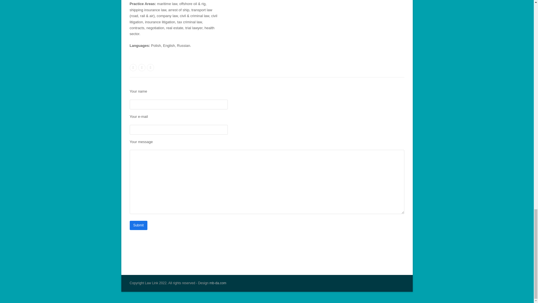 The height and width of the screenshot is (303, 538). Describe the element at coordinates (138, 225) in the screenshot. I see `Submit` at that location.